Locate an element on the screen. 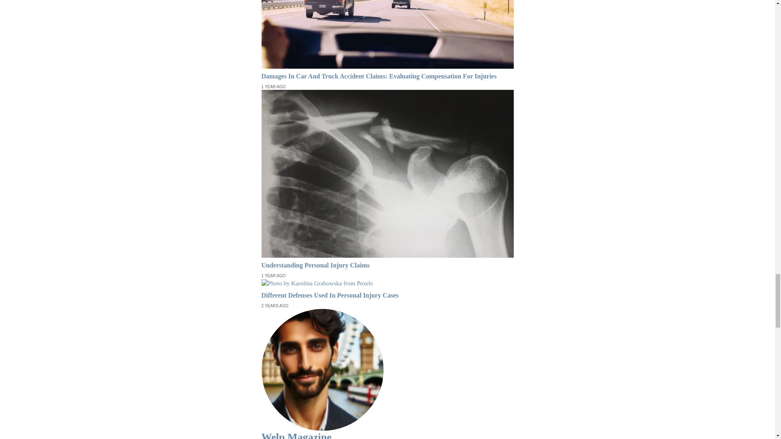 This screenshot has height=439, width=781. 26 Aug, 2022 12:56:47 is located at coordinates (274, 306).